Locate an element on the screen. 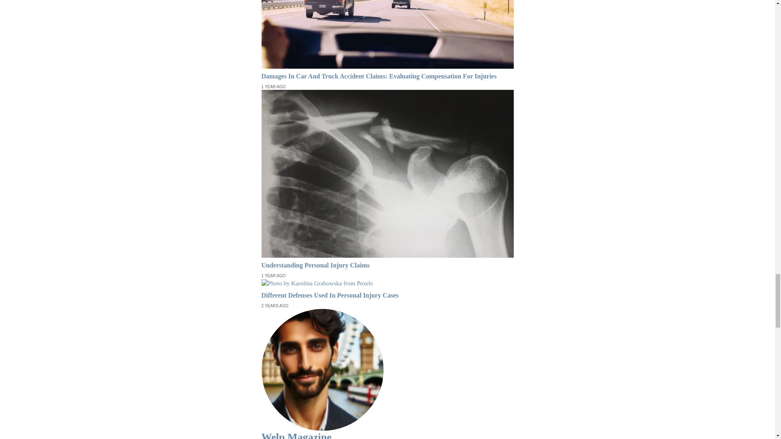 This screenshot has height=439, width=781. 26 Aug, 2022 12:56:47 is located at coordinates (274, 306).